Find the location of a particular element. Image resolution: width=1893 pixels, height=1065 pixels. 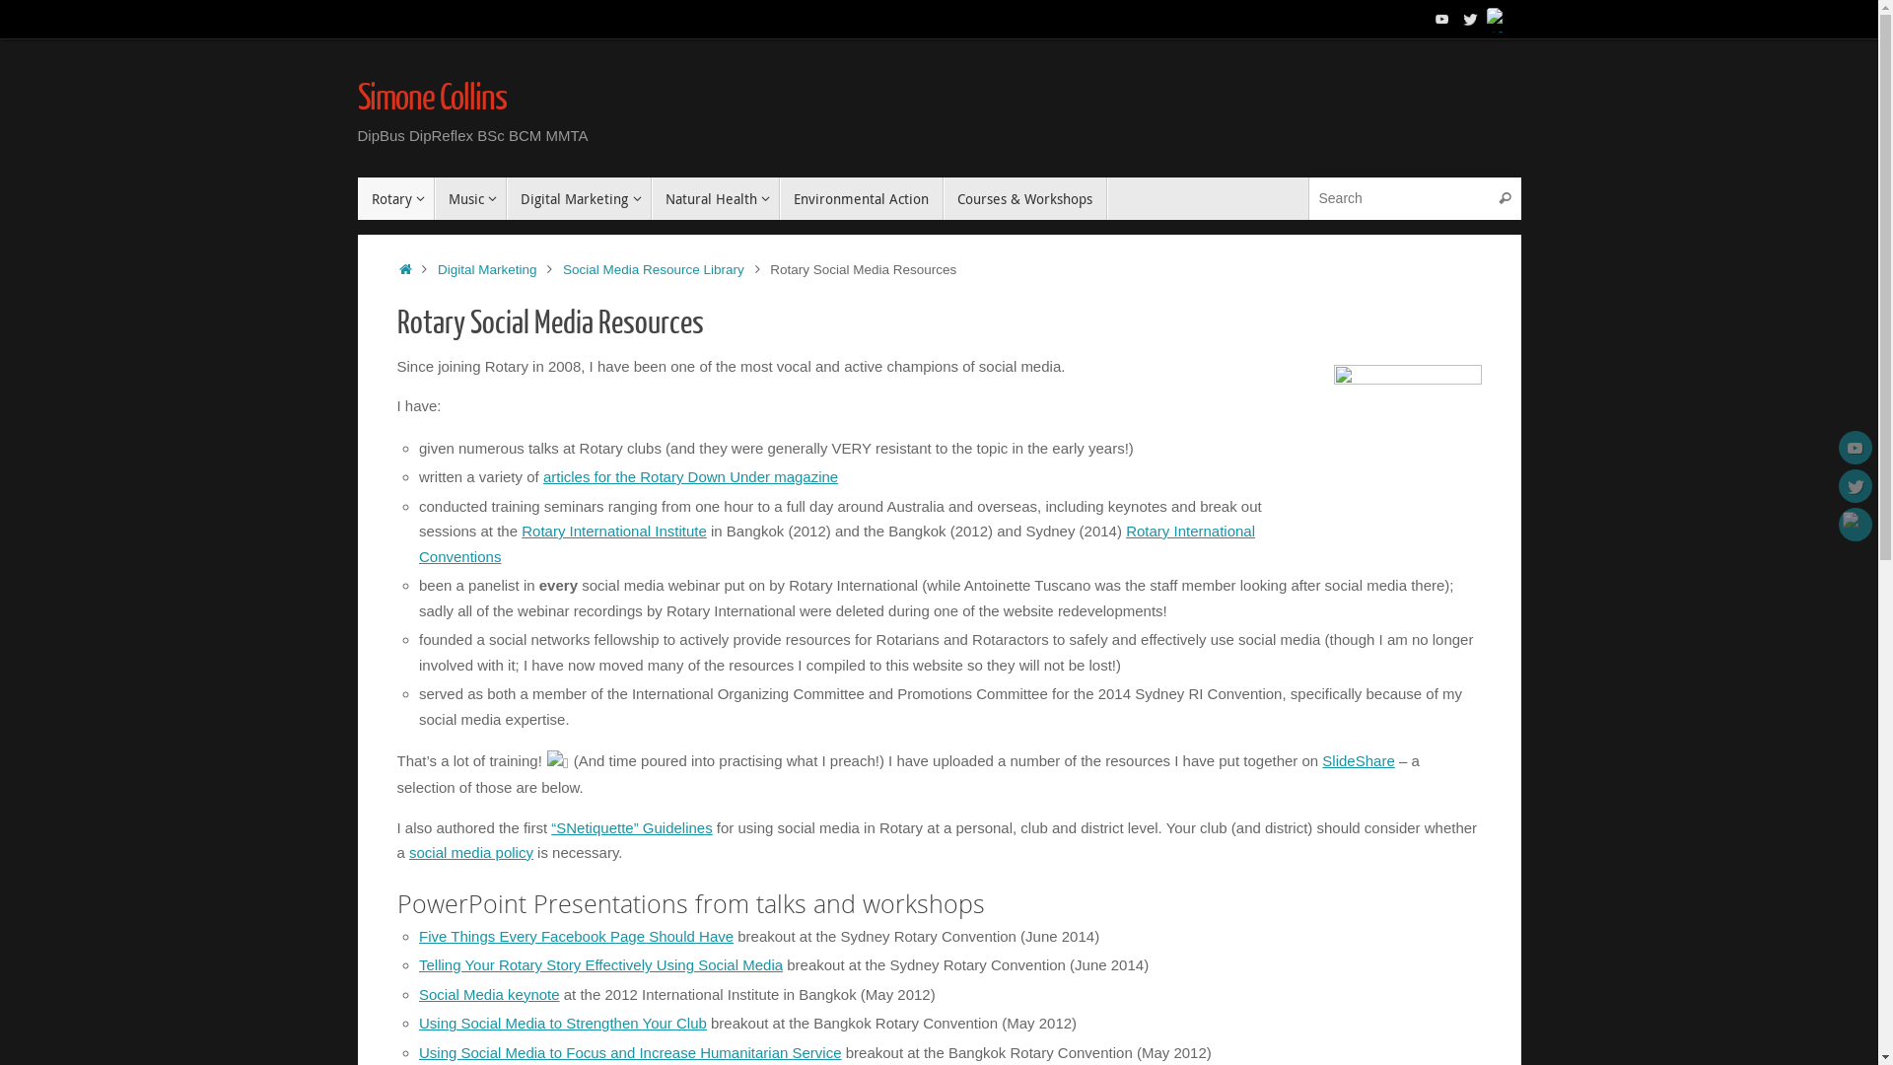

Twitter is located at coordinates (1469, 19).